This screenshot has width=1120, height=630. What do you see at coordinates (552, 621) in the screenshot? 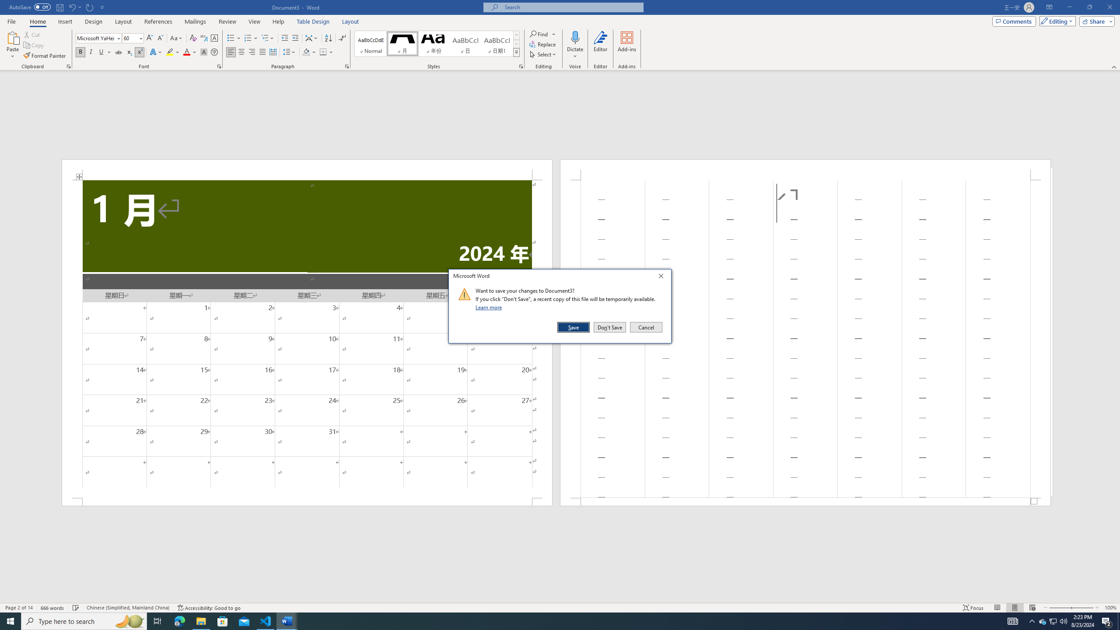
I see `Running applications` at bounding box center [552, 621].